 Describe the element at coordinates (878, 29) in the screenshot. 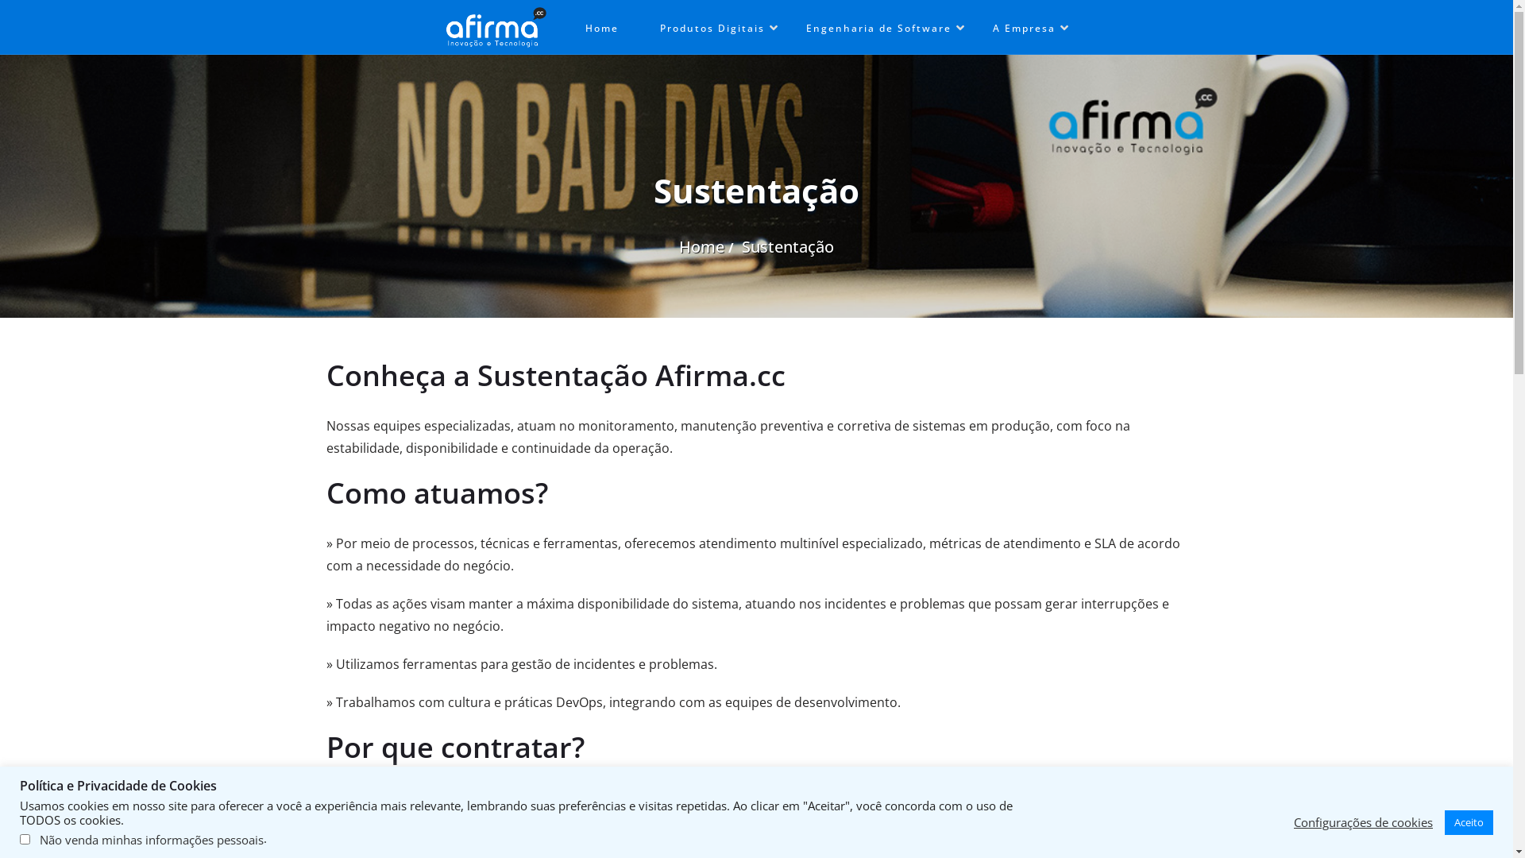

I see `Engenharia de Software` at that location.